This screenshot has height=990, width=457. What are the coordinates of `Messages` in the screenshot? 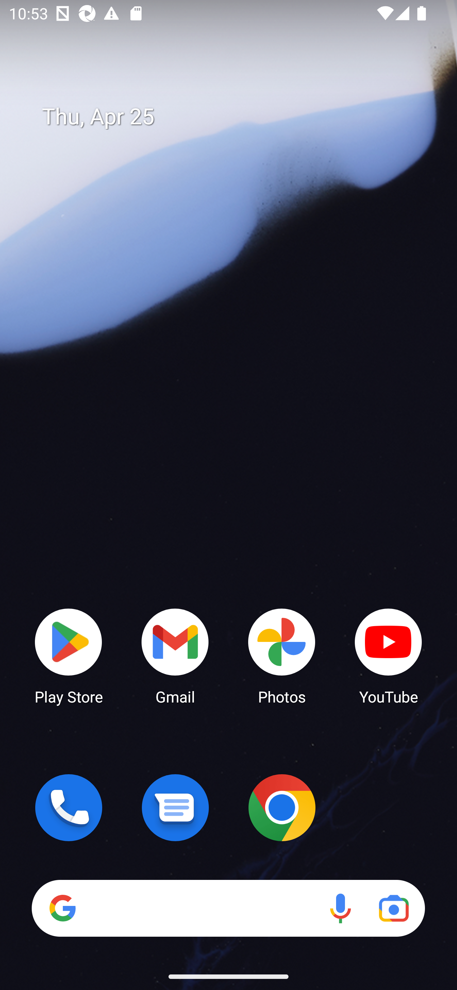 It's located at (175, 808).